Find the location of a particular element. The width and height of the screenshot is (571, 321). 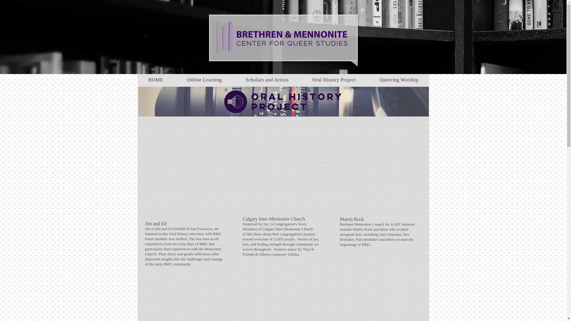

External YouTube is located at coordinates (283, 304).